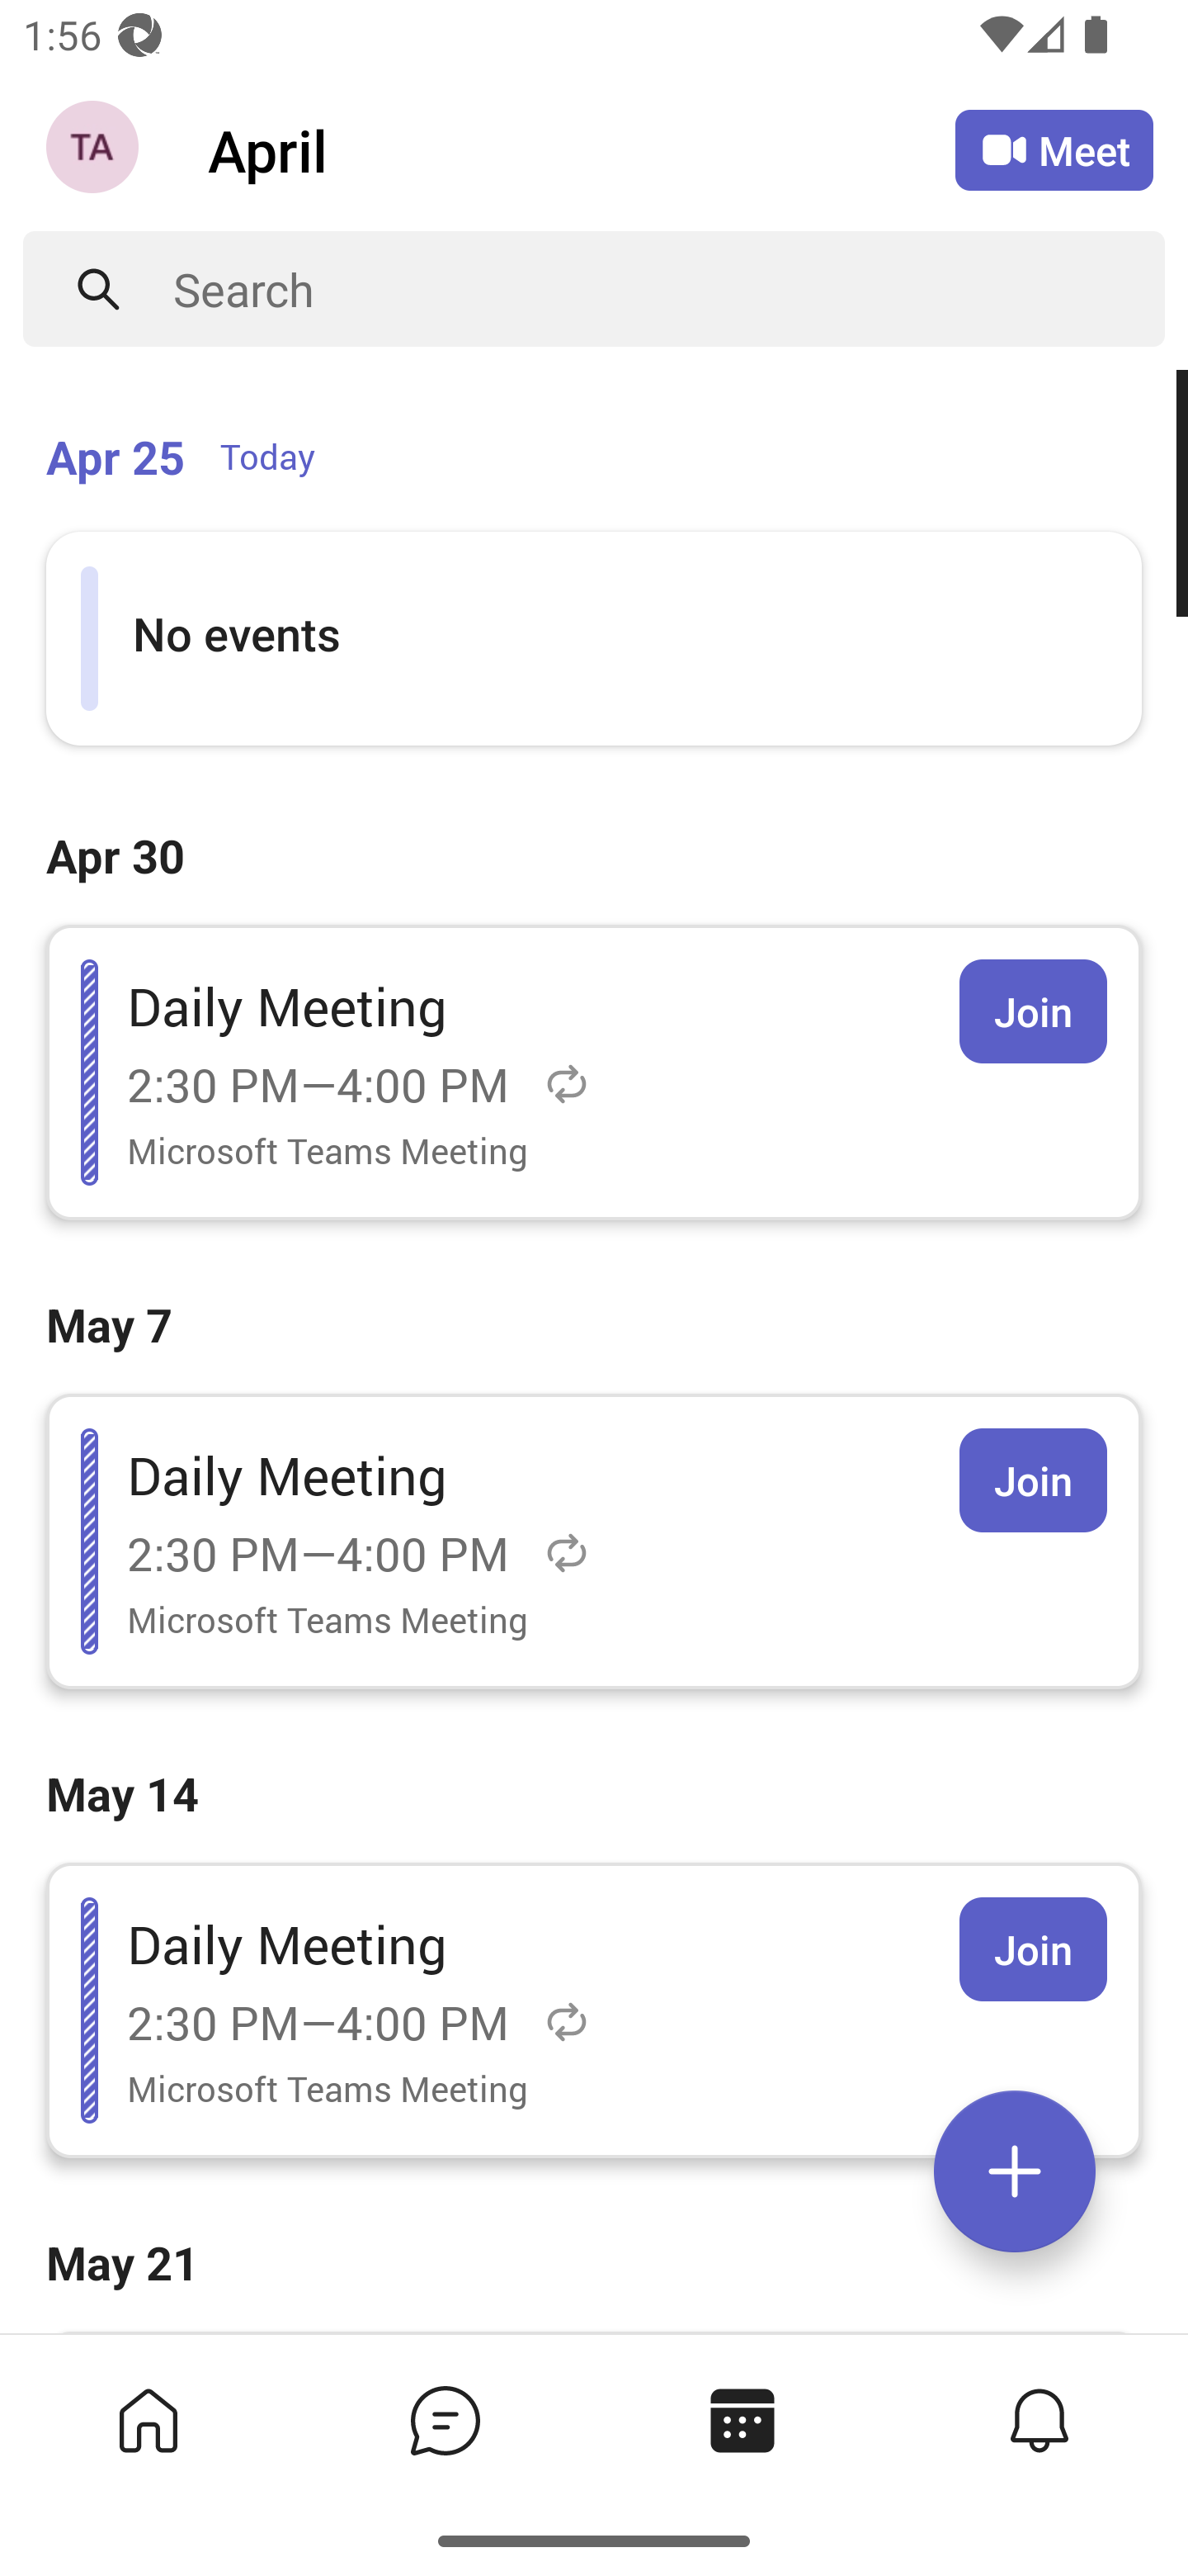  Describe the element at coordinates (581, 149) in the screenshot. I see `April April Calendar Agenda View` at that location.